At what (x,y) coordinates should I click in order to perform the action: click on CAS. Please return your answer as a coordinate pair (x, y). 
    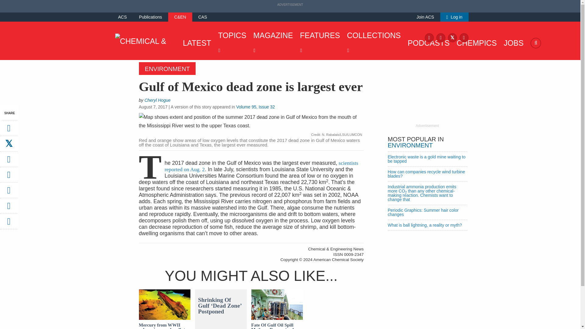
    Looking at the image, I should click on (202, 17).